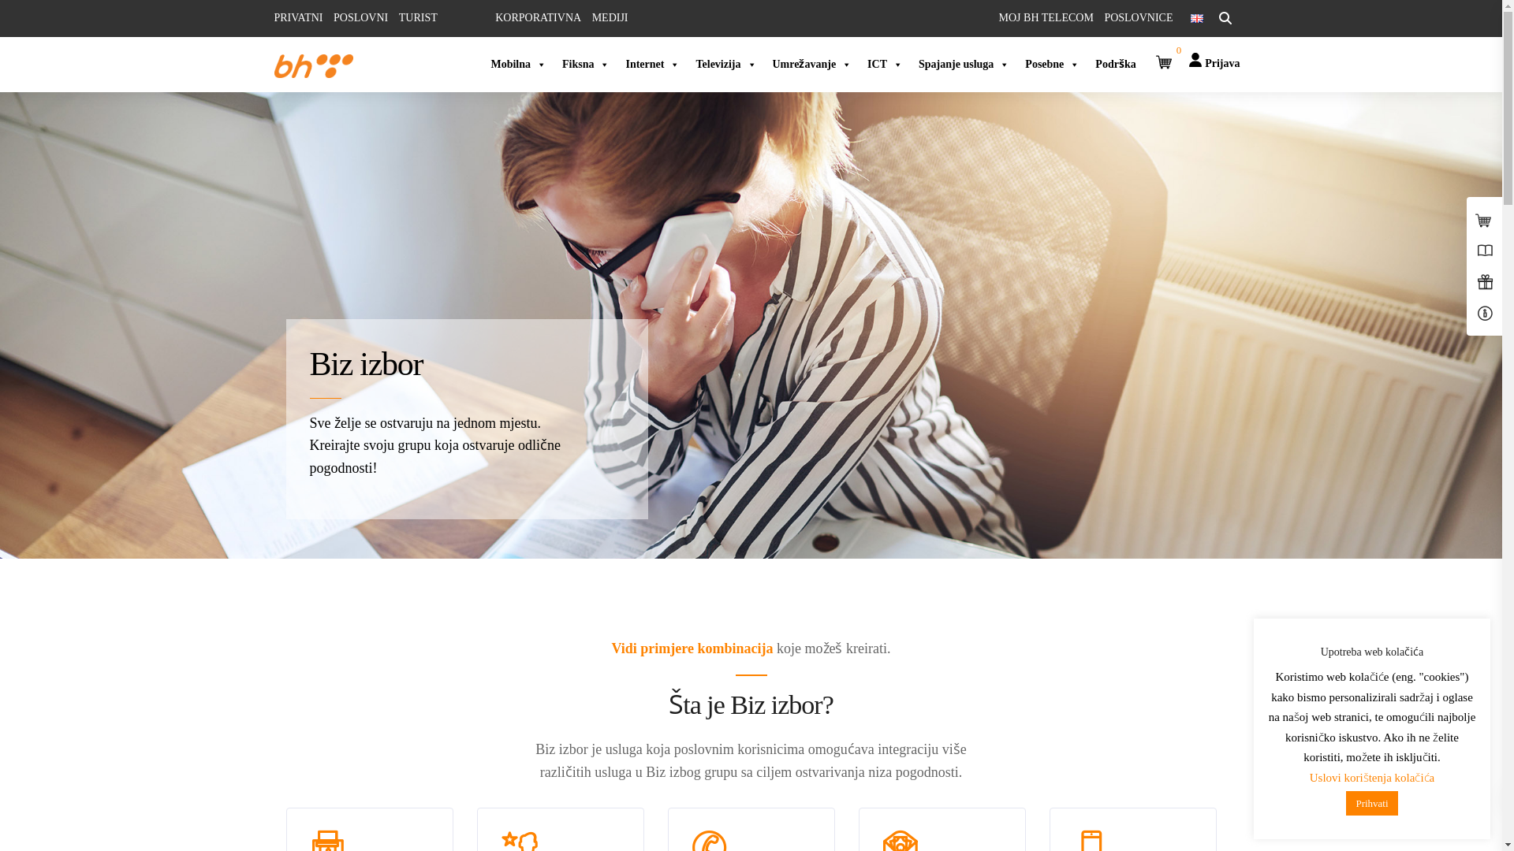 Image resolution: width=1514 pixels, height=851 pixels. Describe the element at coordinates (304, 700) in the screenshot. I see `Arhiva vijesti` at that location.